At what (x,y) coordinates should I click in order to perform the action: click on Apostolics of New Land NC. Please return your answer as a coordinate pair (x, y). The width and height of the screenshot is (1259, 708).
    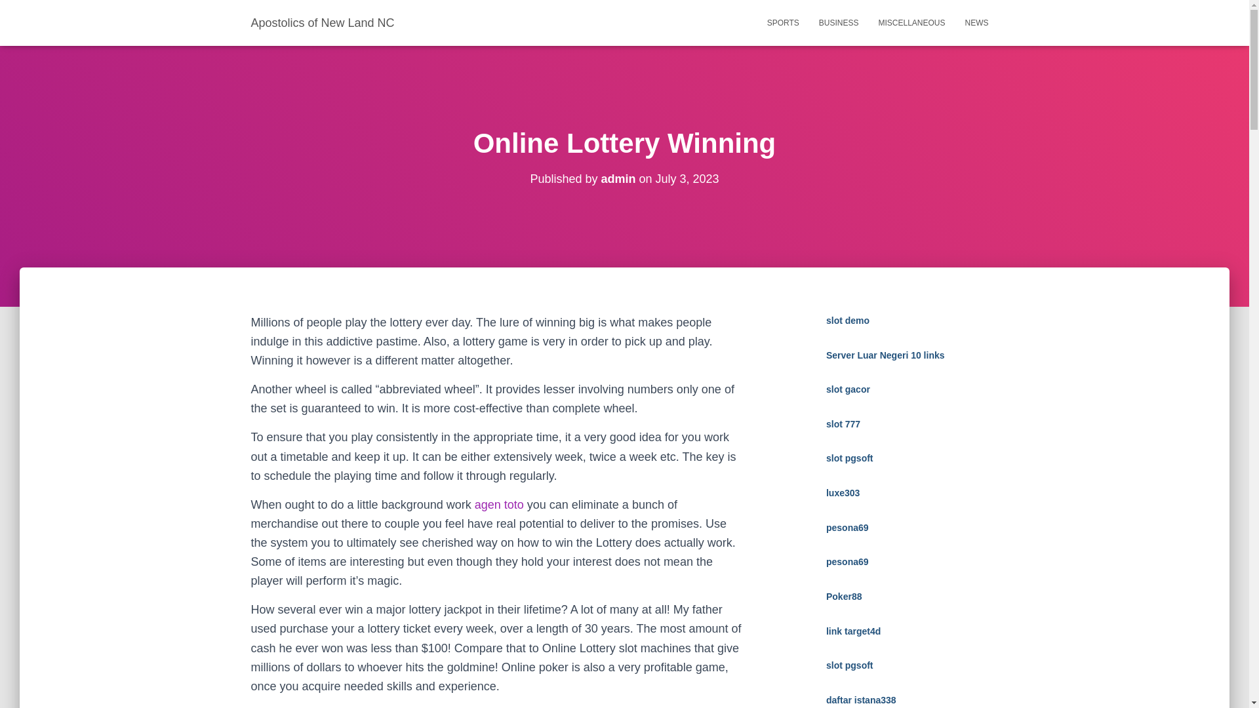
    Looking at the image, I should click on (323, 22).